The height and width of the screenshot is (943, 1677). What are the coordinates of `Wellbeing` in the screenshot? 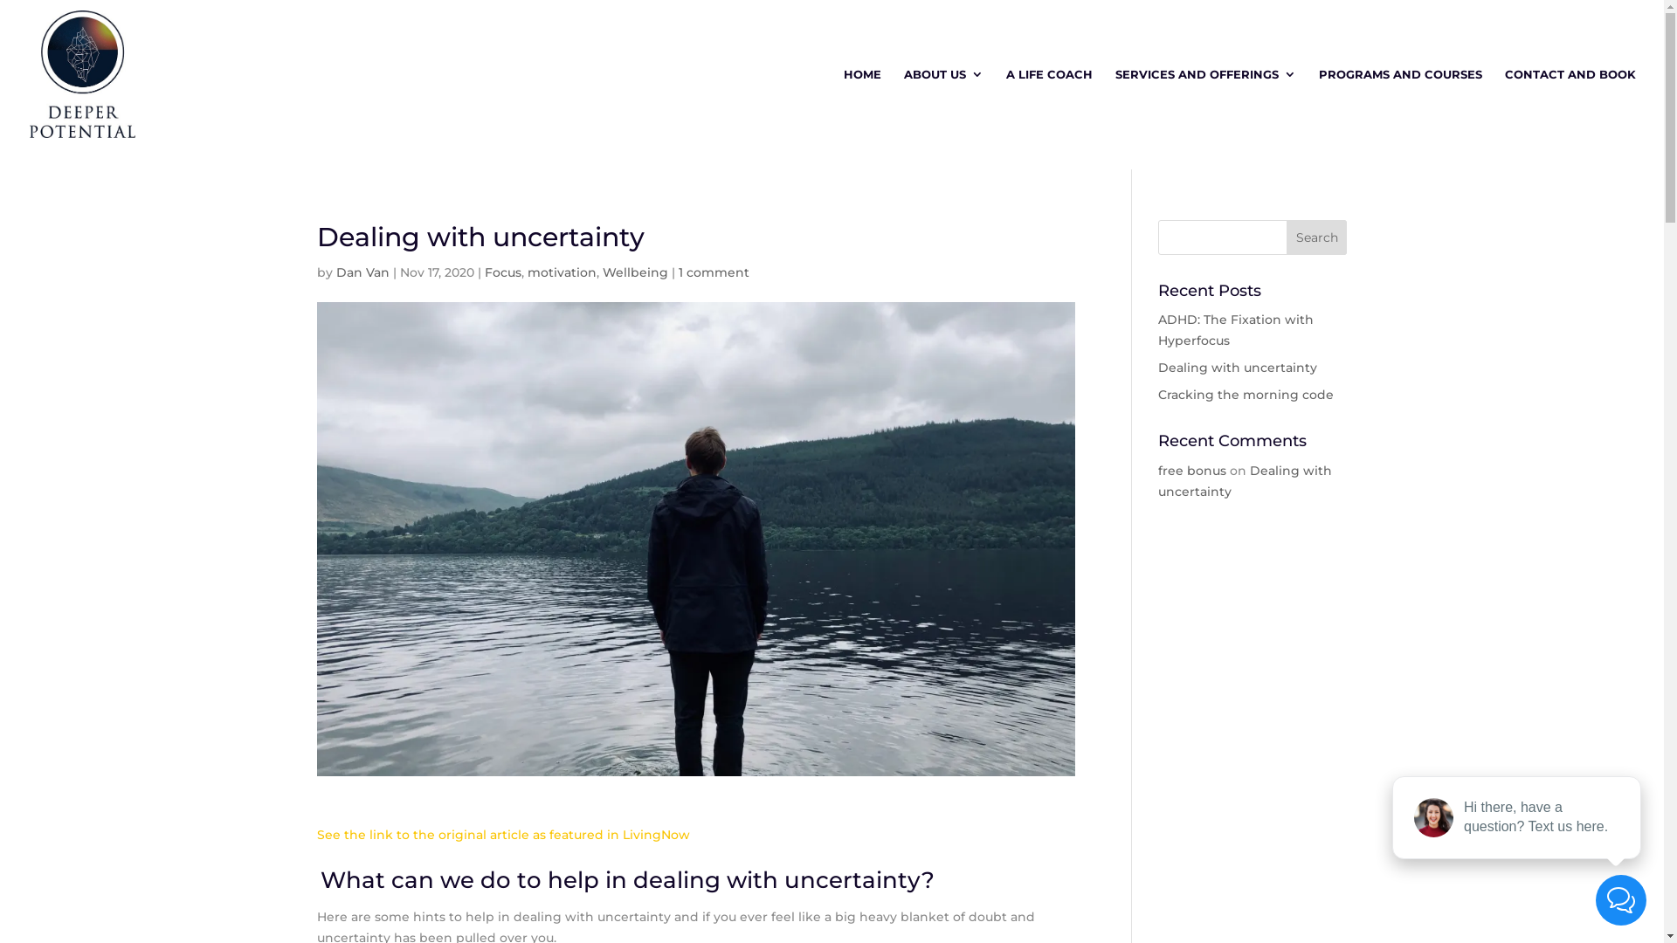 It's located at (636, 272).